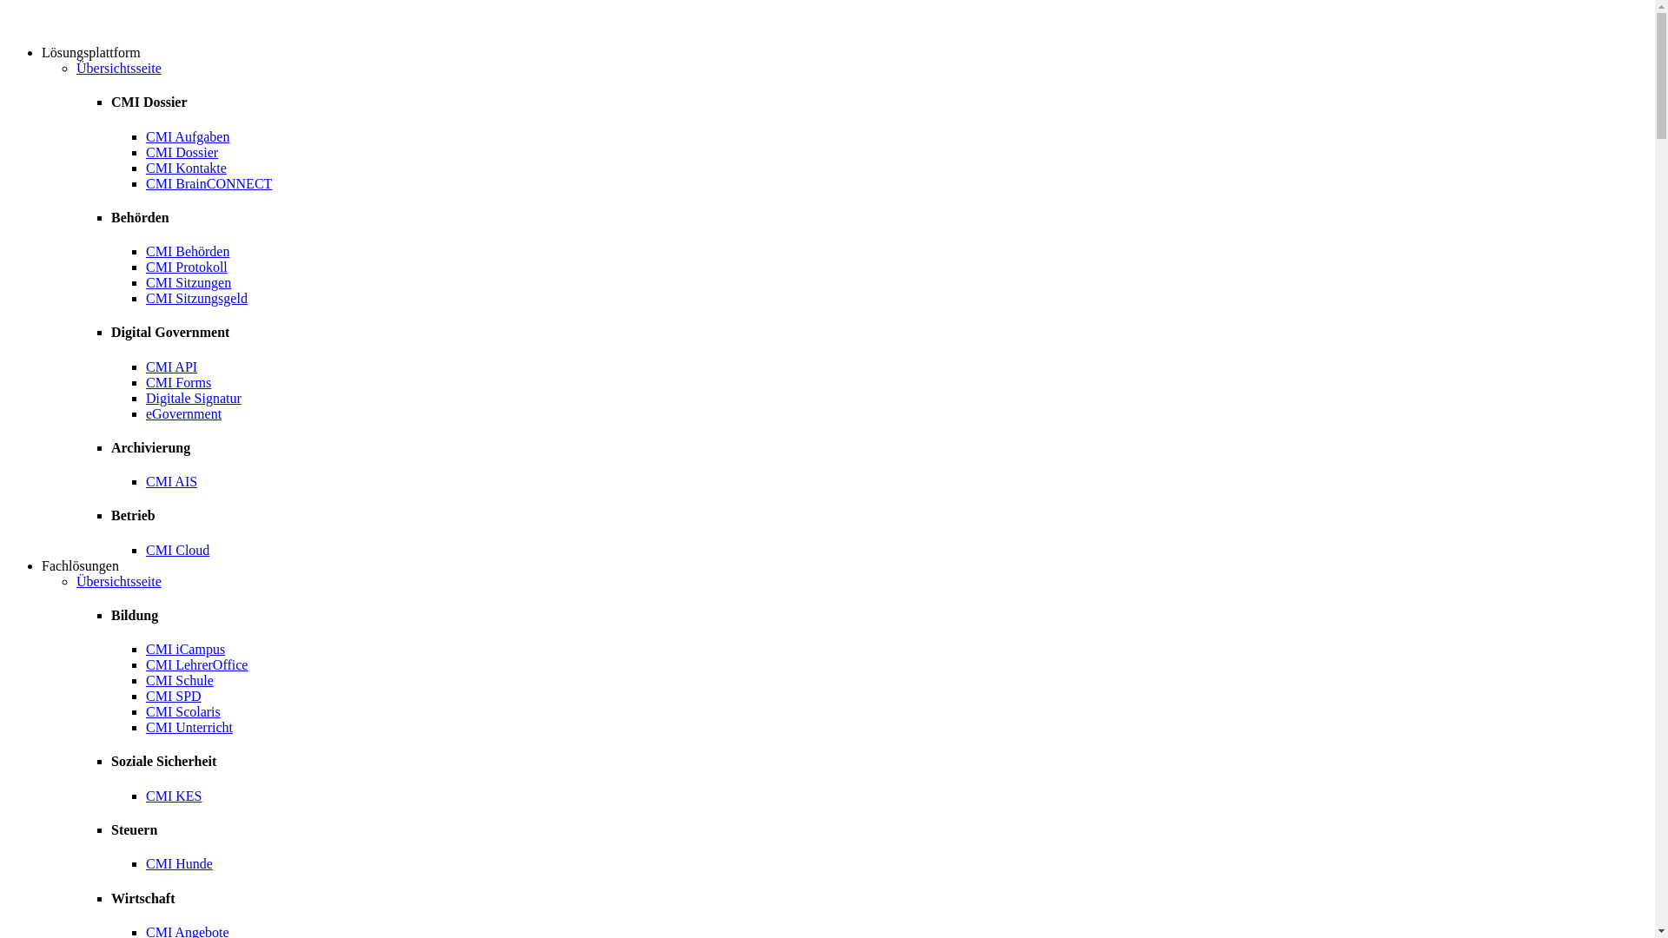  Describe the element at coordinates (194, 398) in the screenshot. I see `Digitale Signatur` at that location.